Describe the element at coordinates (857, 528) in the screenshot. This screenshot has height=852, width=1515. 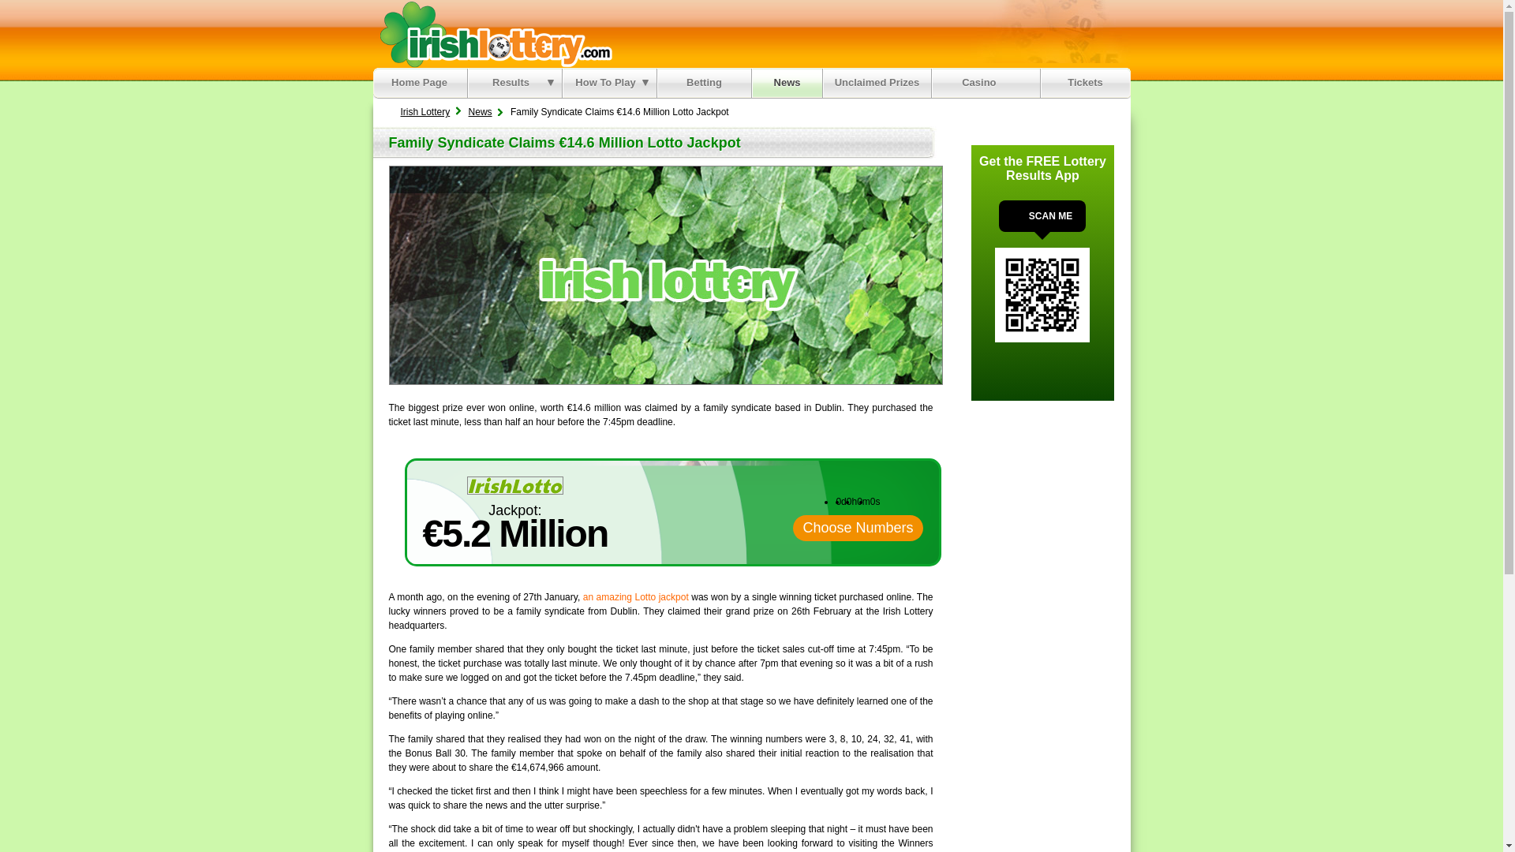
I see `Choose Numbers` at that location.